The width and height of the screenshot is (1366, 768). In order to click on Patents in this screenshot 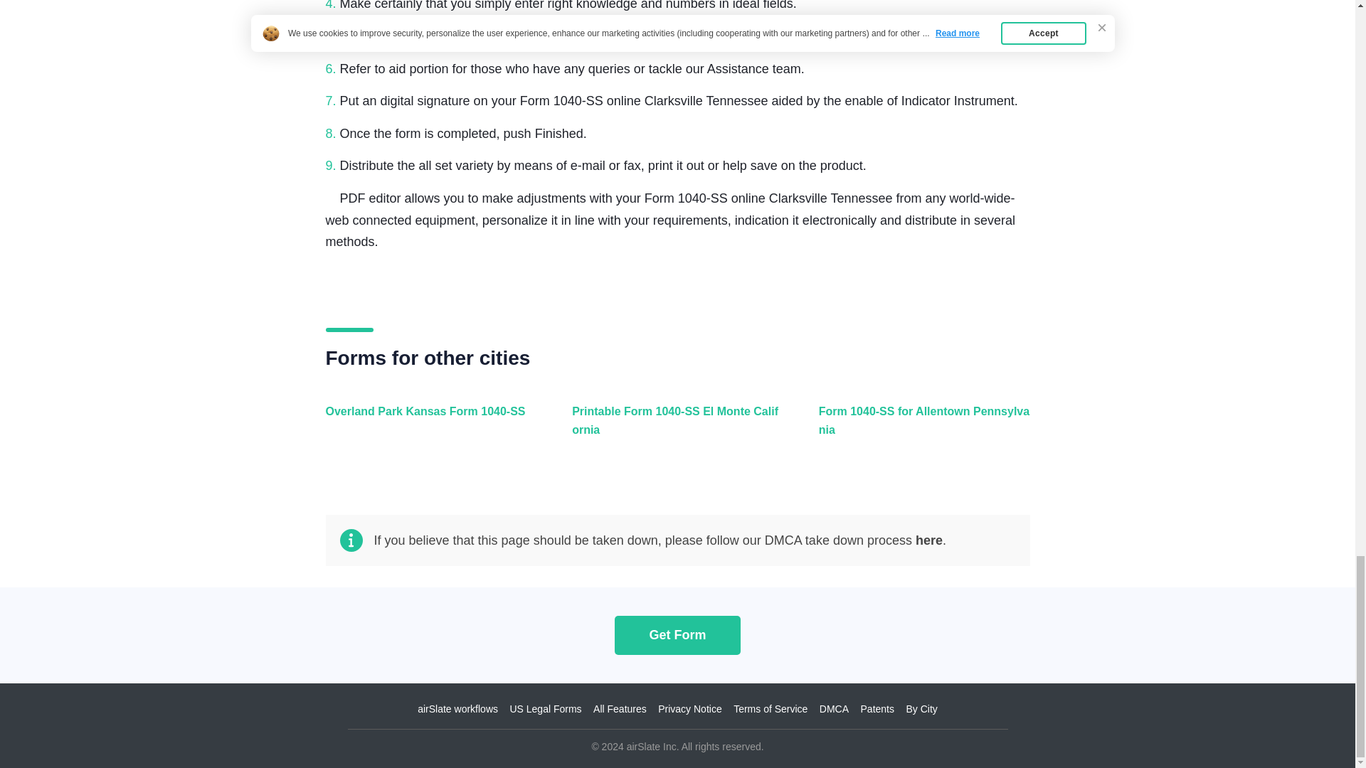, I will do `click(877, 709)`.